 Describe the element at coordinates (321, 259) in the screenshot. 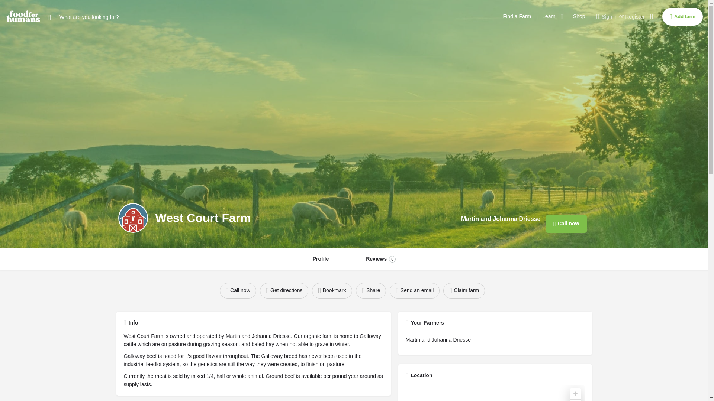

I see `Learn` at that location.